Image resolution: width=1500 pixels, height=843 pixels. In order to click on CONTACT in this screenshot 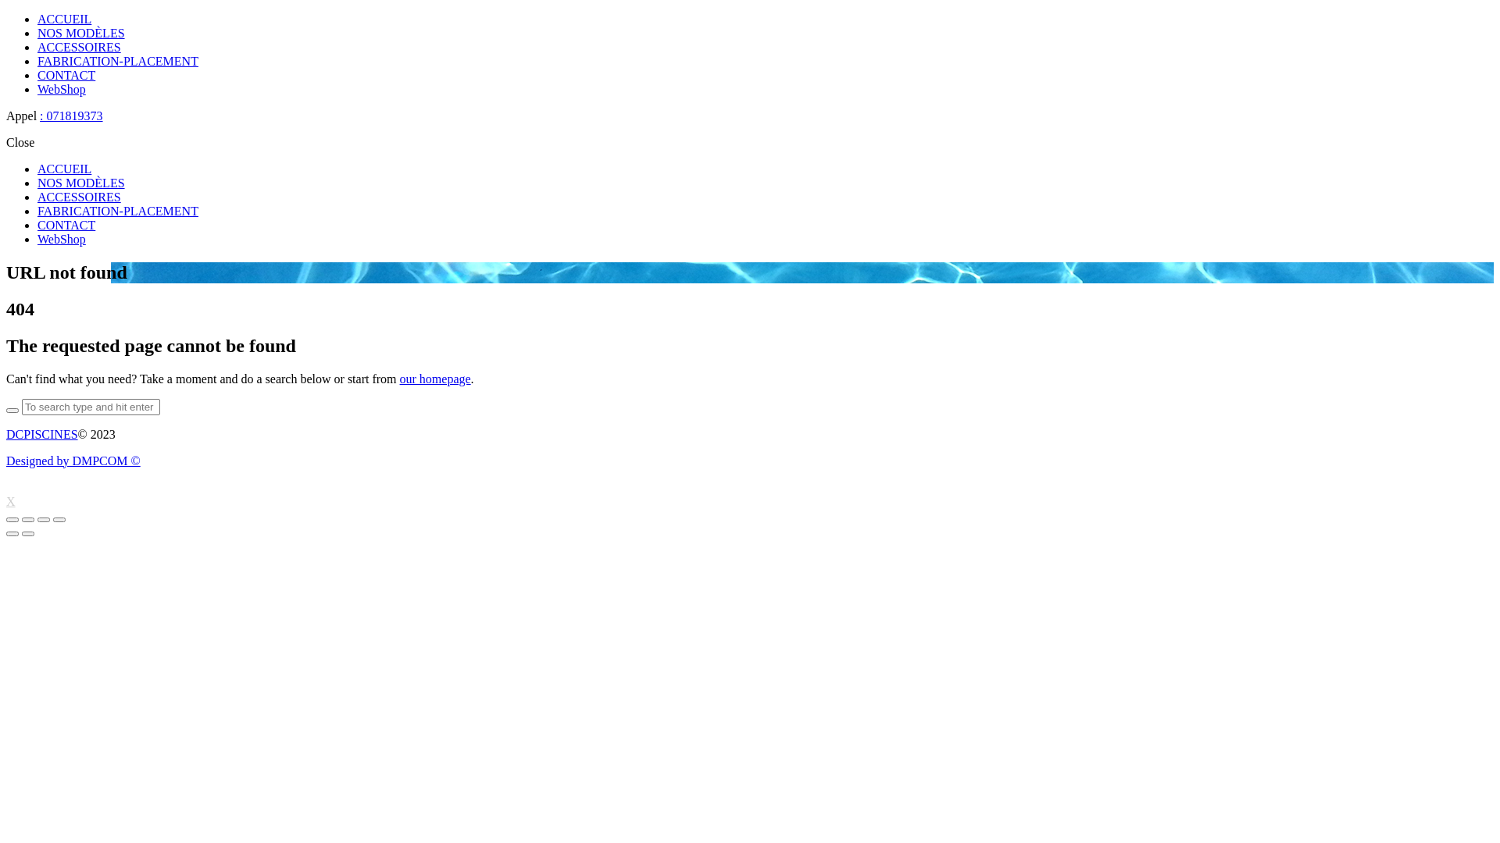, I will do `click(66, 75)`.